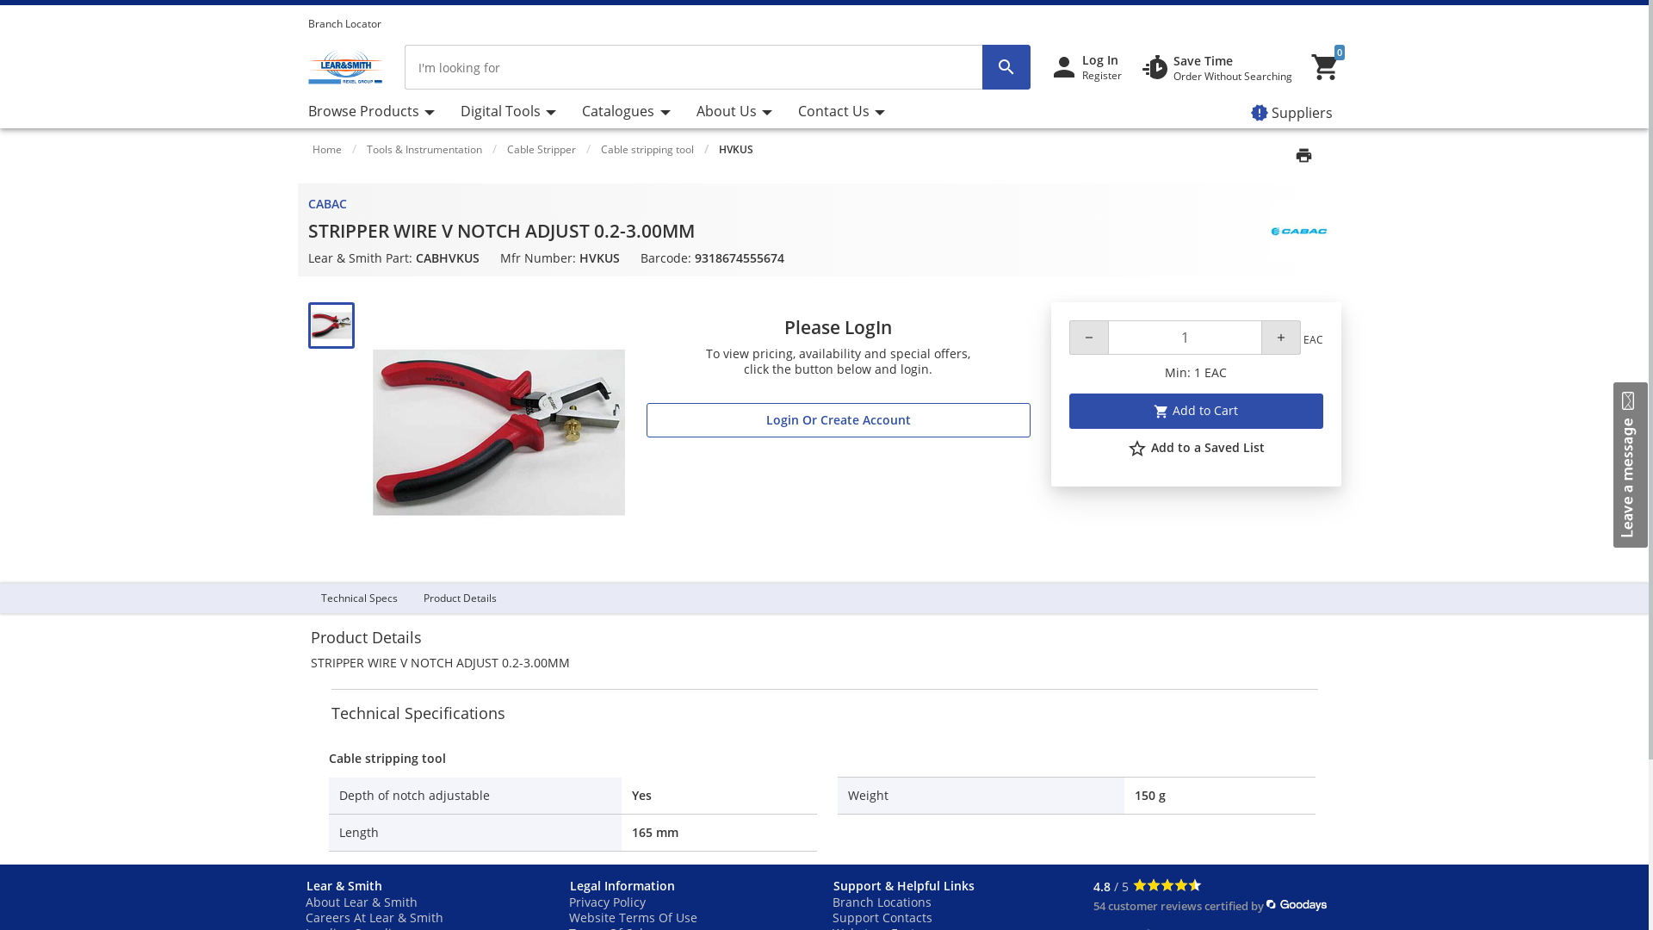  What do you see at coordinates (735, 150) in the screenshot?
I see `HVKUS` at bounding box center [735, 150].